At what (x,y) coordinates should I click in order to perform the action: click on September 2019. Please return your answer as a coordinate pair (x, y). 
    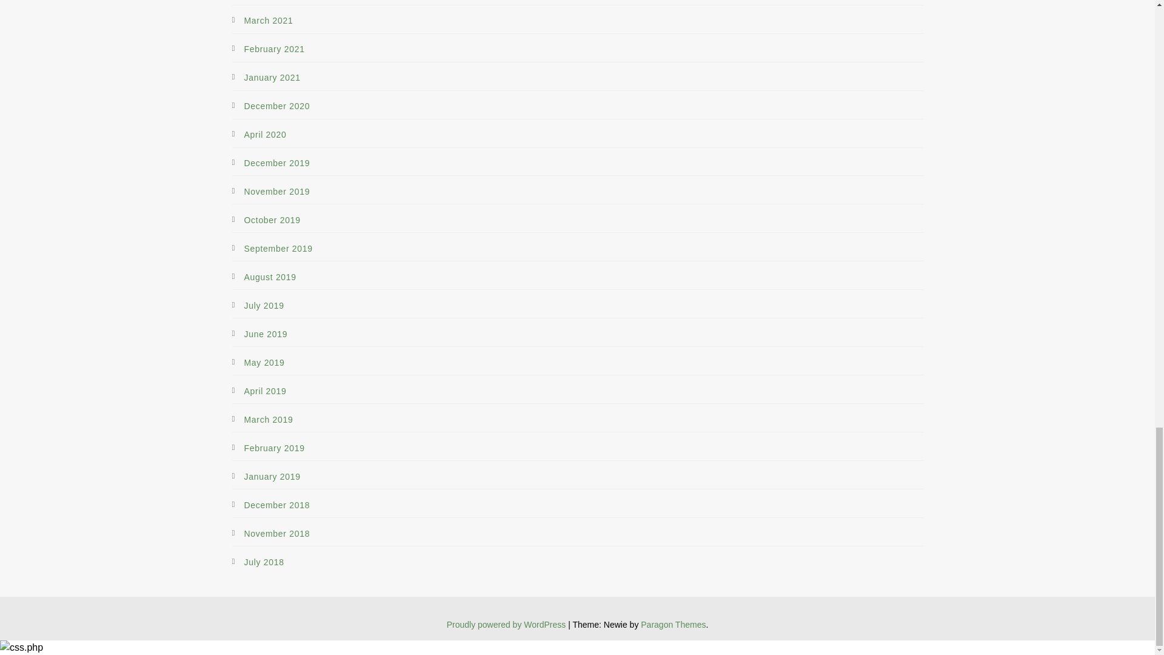
    Looking at the image, I should click on (278, 249).